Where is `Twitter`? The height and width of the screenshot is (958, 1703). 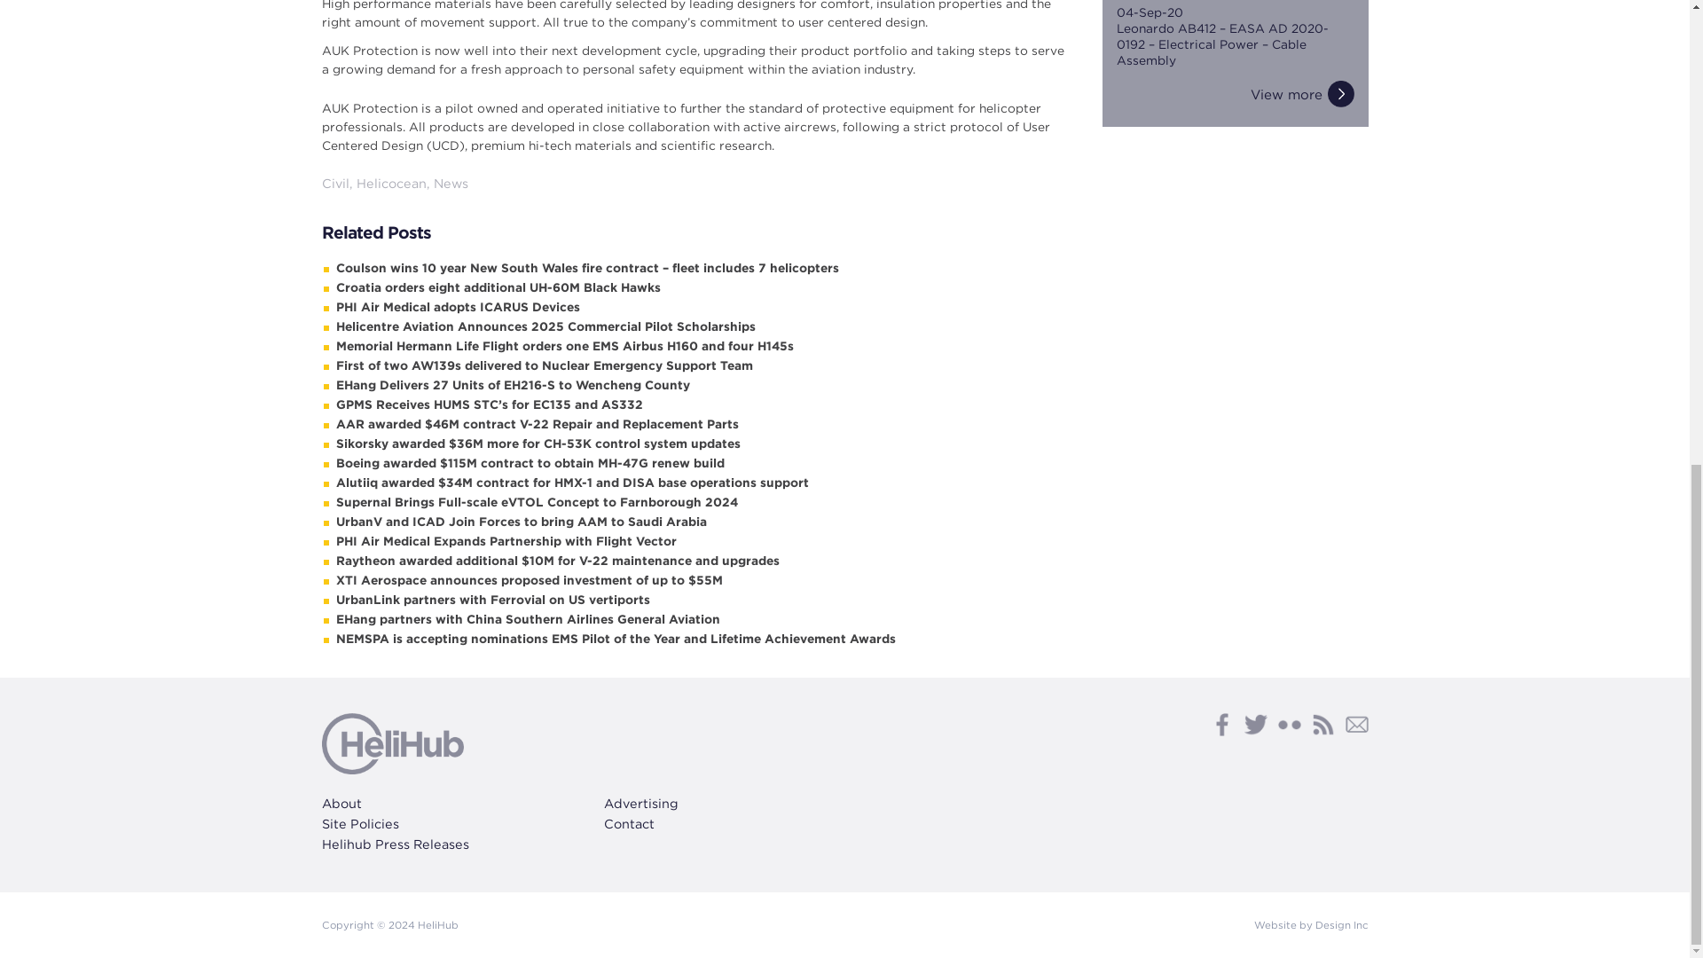
Twitter is located at coordinates (1254, 724).